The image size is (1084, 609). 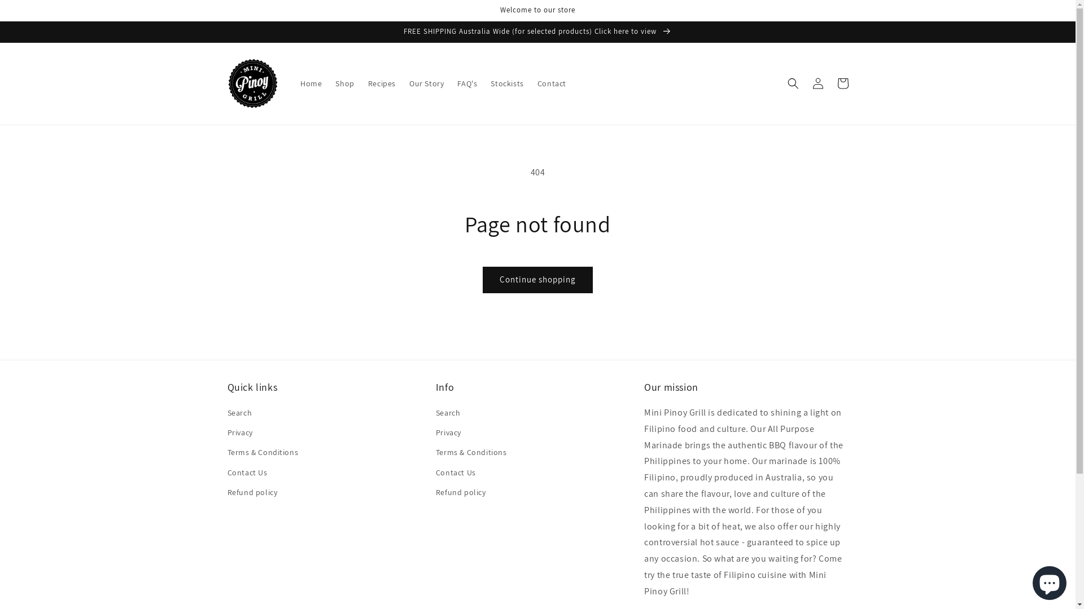 What do you see at coordinates (448, 414) in the screenshot?
I see `Search` at bounding box center [448, 414].